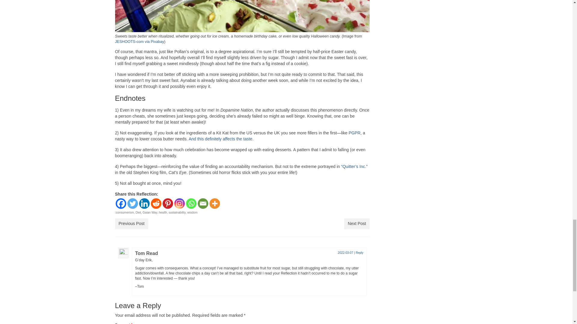 The image size is (577, 324). I want to click on Linkedin, so click(144, 203).